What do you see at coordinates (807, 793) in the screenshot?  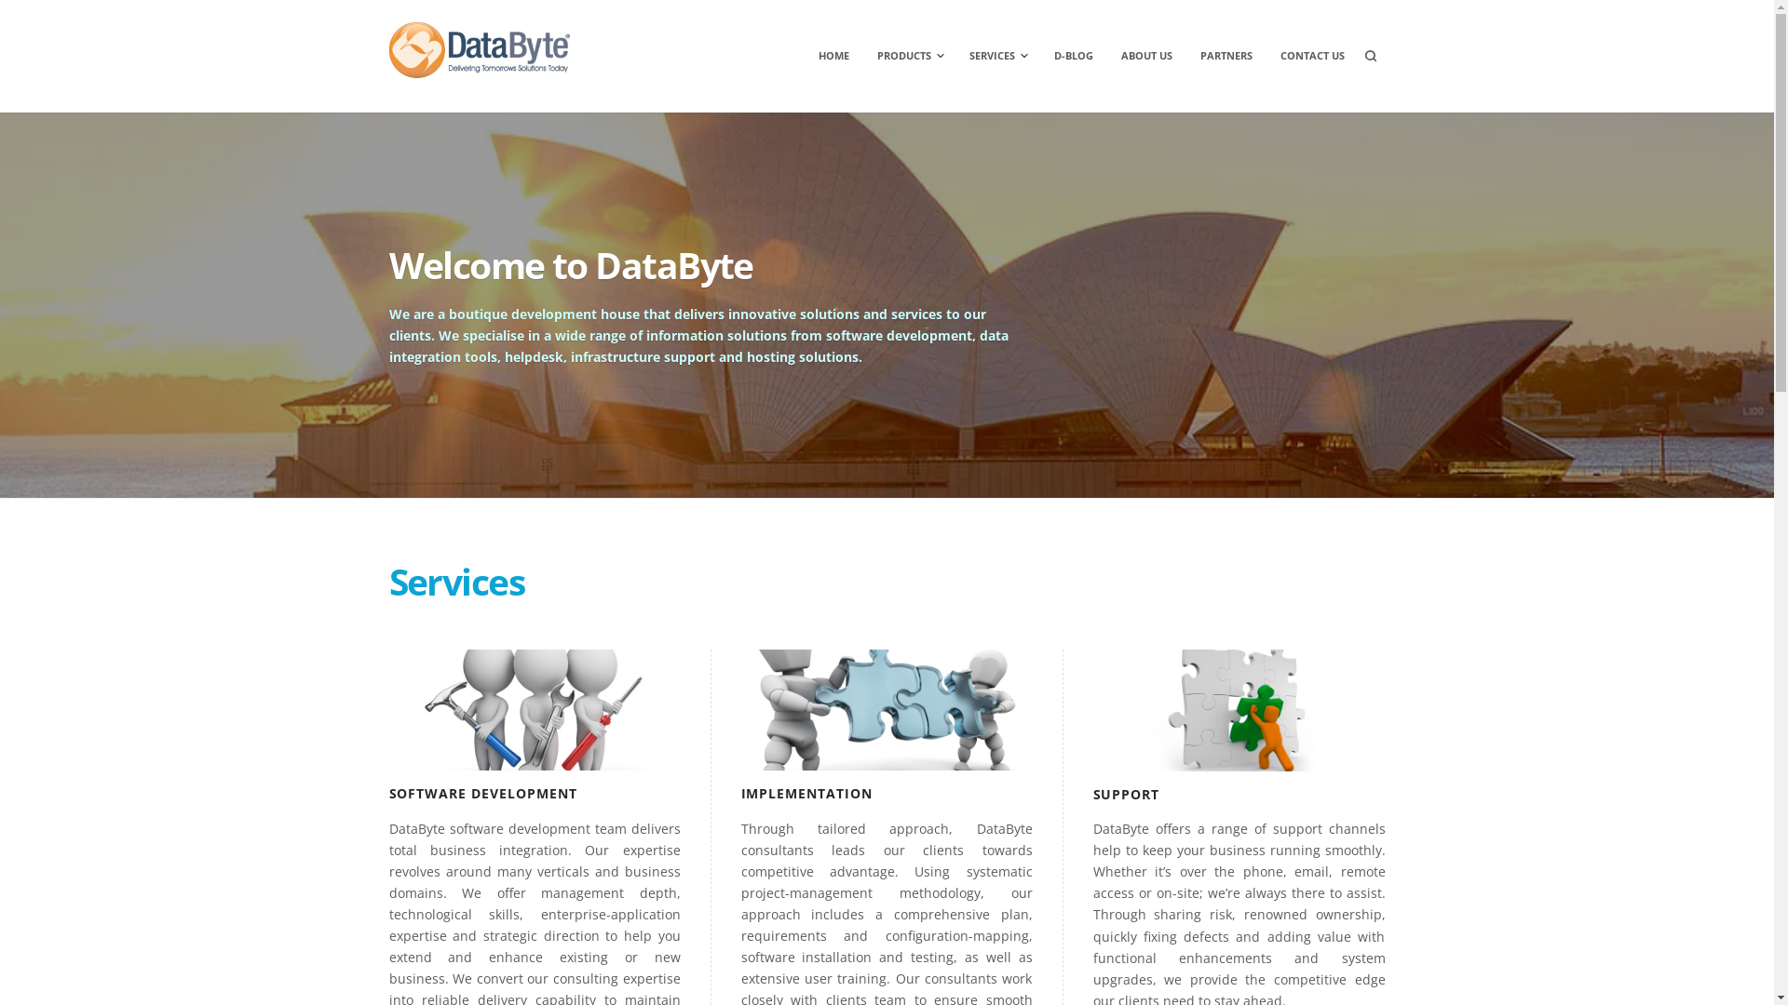 I see `IMPLEMENTATION` at bounding box center [807, 793].